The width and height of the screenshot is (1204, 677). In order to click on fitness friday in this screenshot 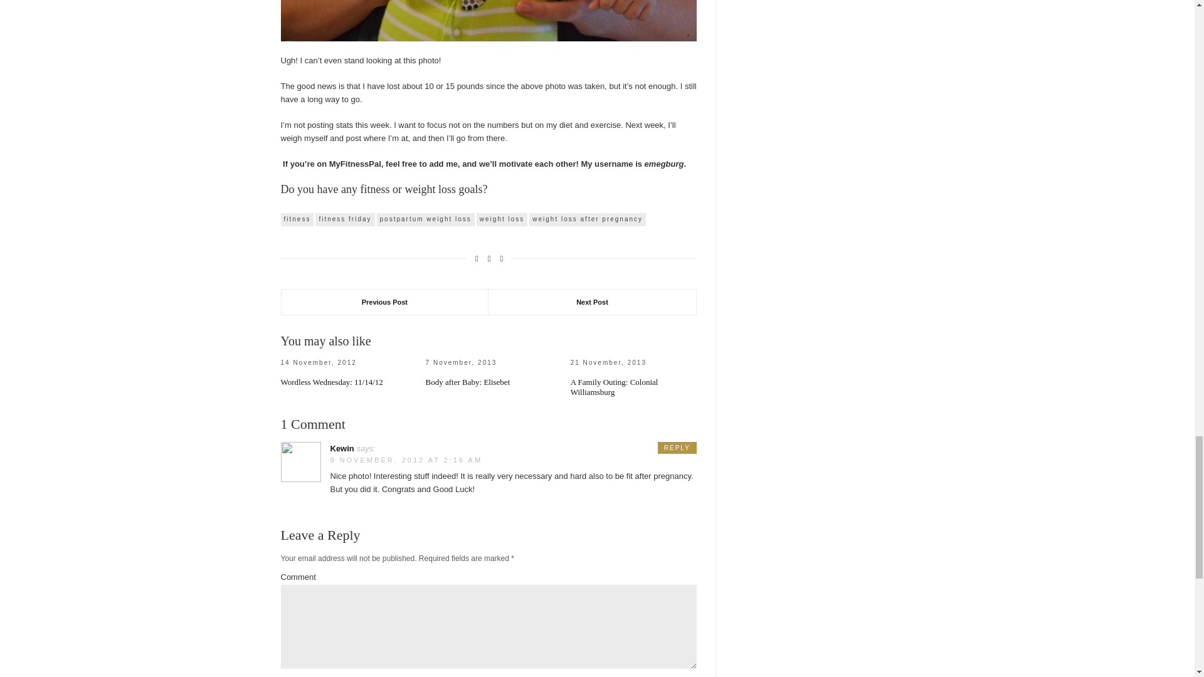, I will do `click(345, 219)`.